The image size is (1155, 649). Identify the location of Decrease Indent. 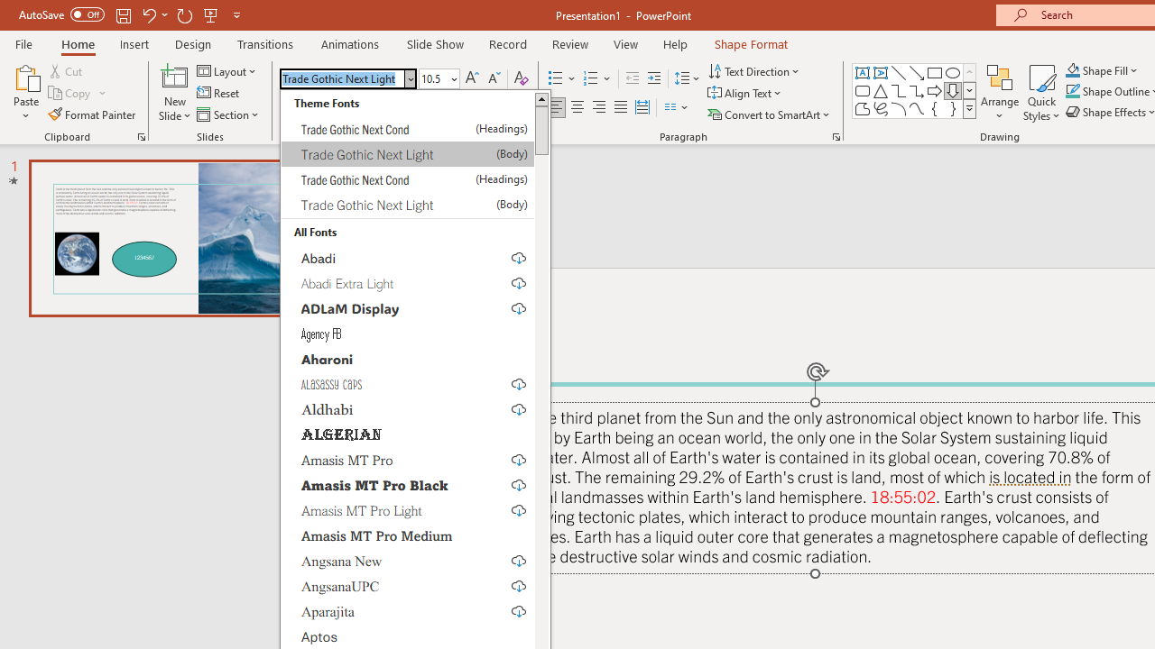
(632, 79).